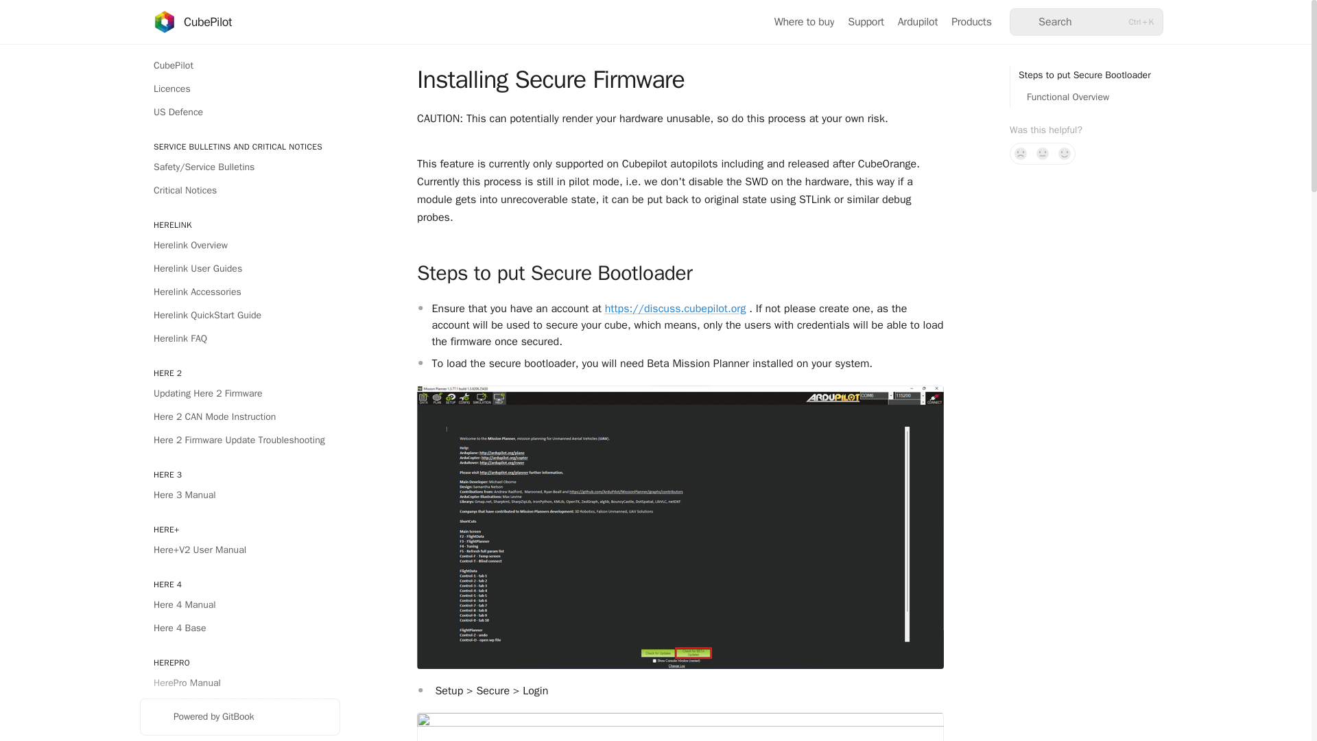 This screenshot has width=1317, height=741. What do you see at coordinates (239, 113) in the screenshot?
I see `US Defence` at bounding box center [239, 113].